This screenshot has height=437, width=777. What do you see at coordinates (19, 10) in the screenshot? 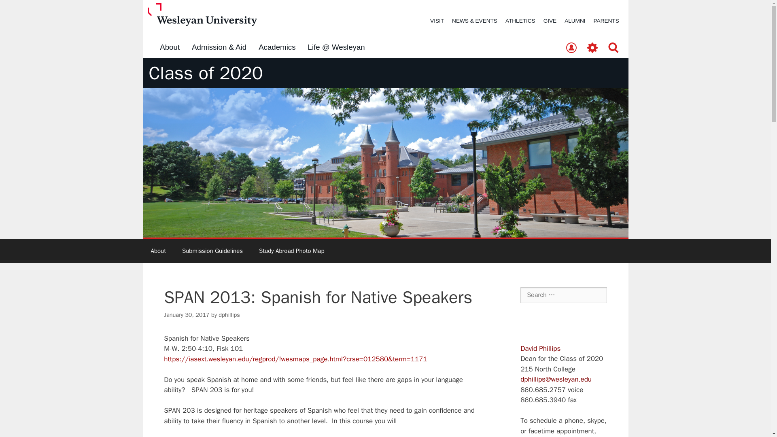
I see `Search` at bounding box center [19, 10].